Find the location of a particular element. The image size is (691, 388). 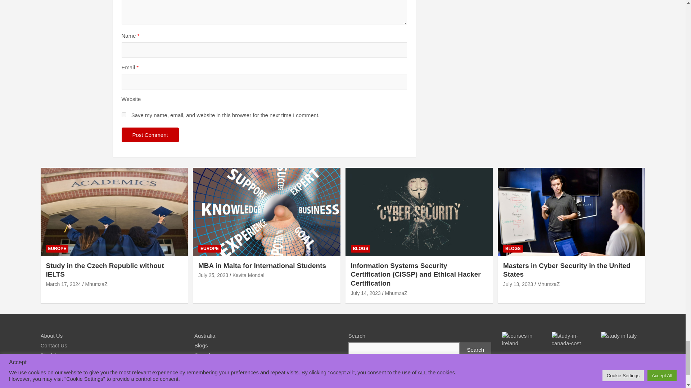

yes is located at coordinates (124, 115).